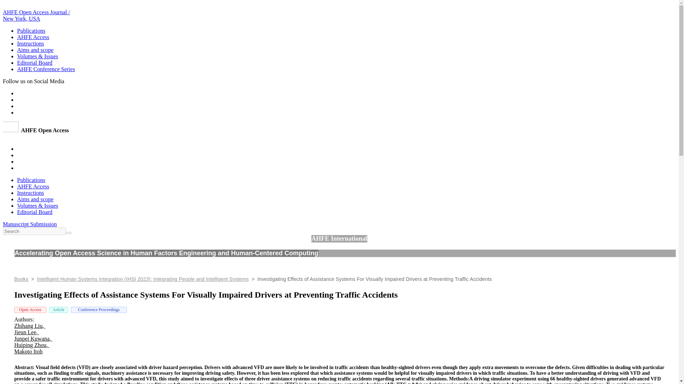 The width and height of the screenshot is (684, 384). What do you see at coordinates (35, 63) in the screenshot?
I see `Editorial Board` at bounding box center [35, 63].